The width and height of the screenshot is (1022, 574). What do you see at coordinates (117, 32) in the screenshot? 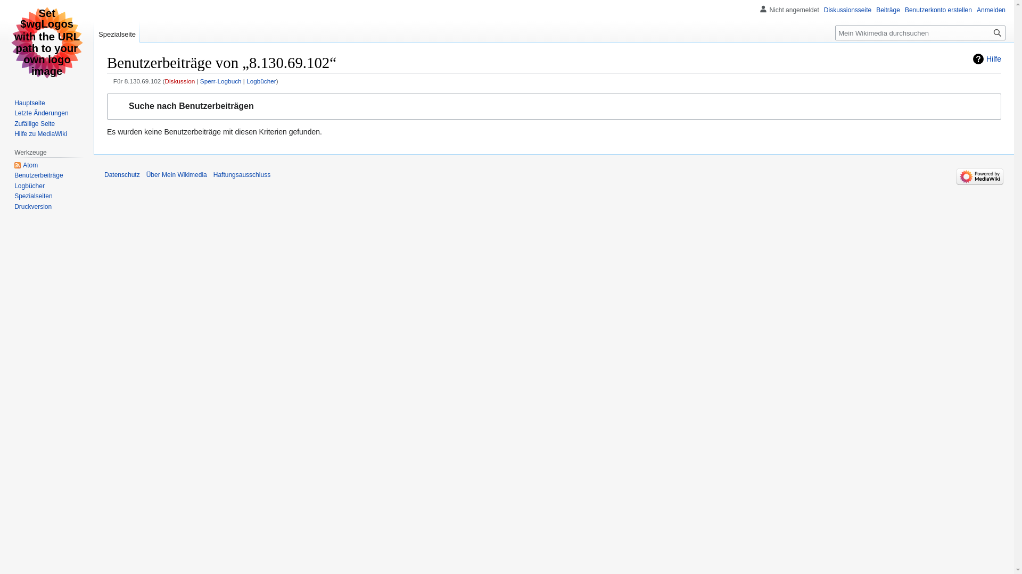
I see `Spezialseite` at bounding box center [117, 32].